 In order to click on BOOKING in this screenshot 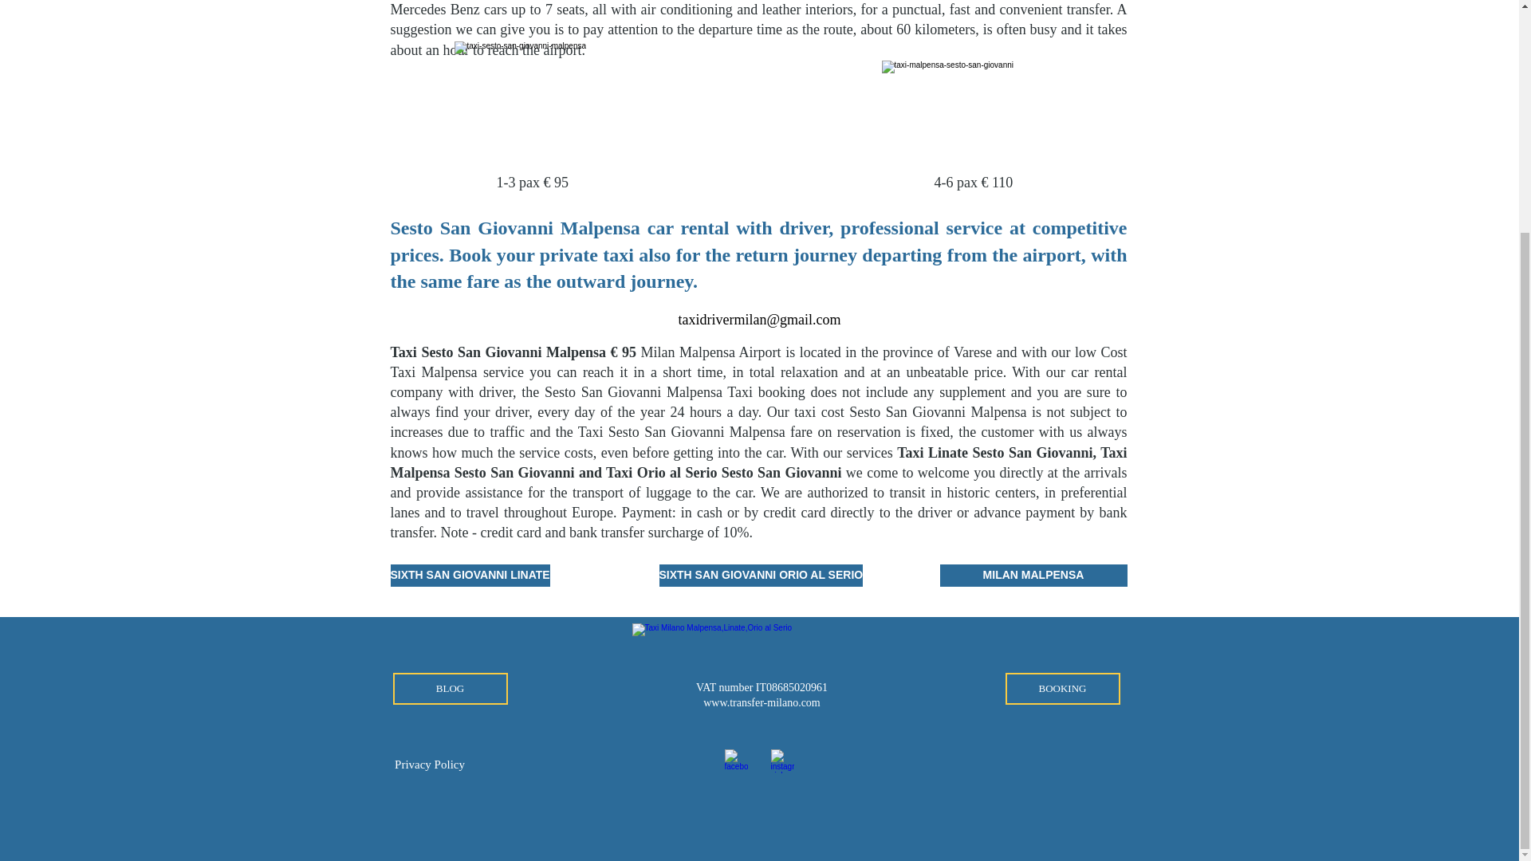, I will do `click(1061, 689)`.